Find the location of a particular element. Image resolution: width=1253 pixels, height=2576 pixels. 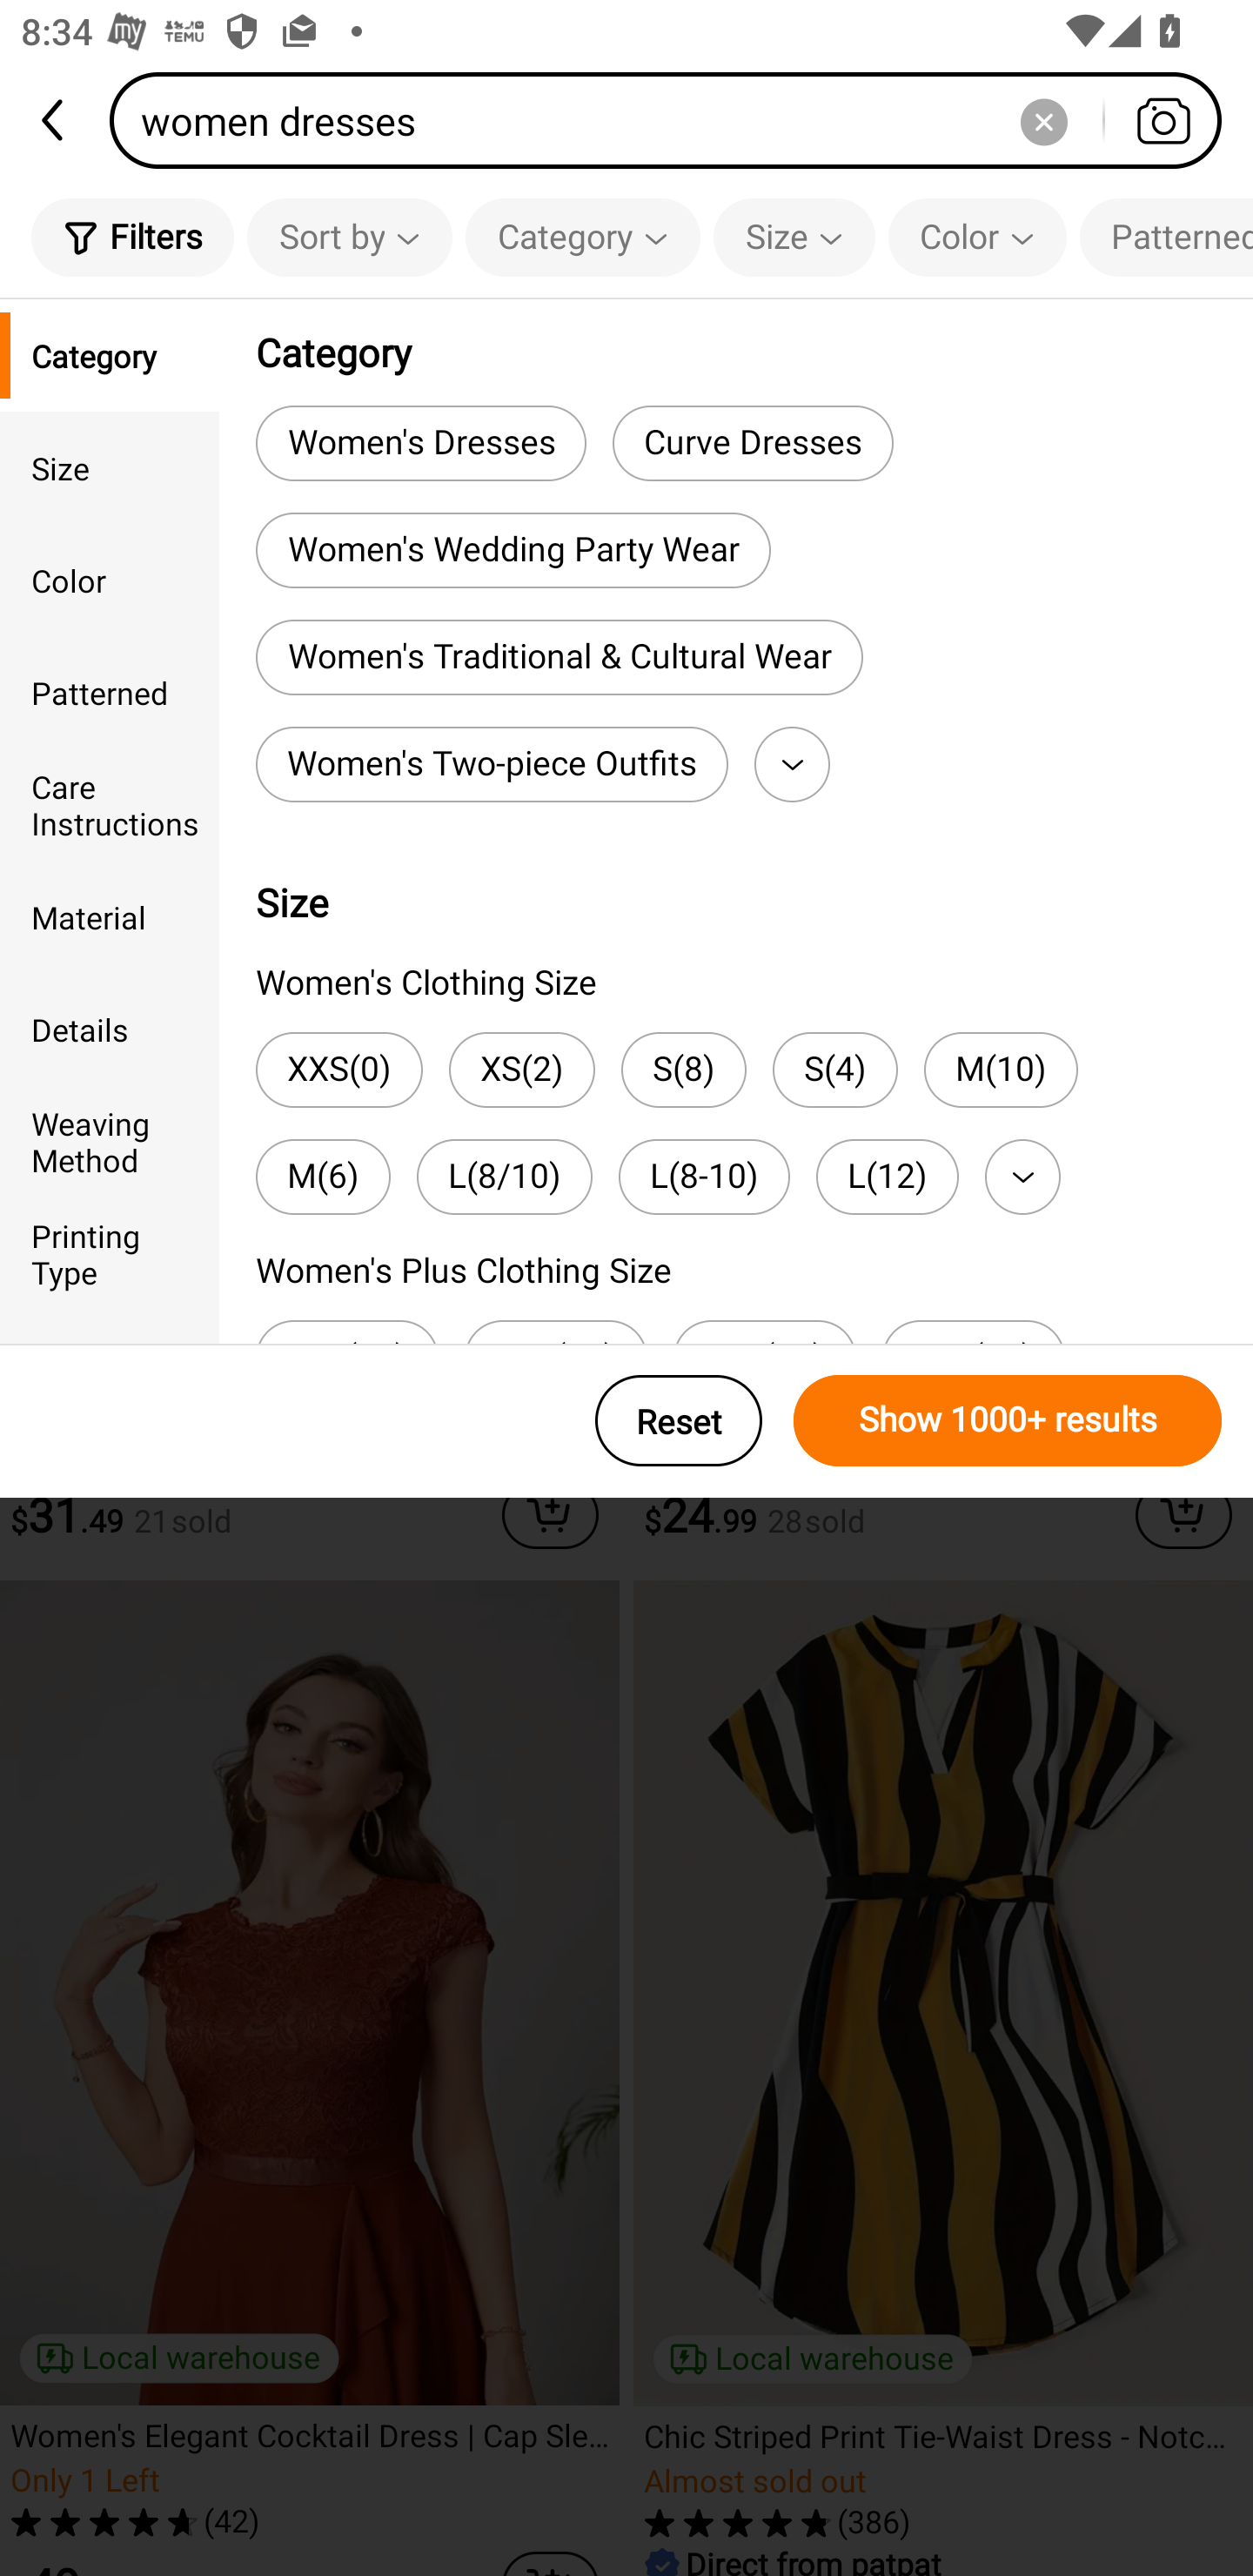

Reset is located at coordinates (679, 1420).